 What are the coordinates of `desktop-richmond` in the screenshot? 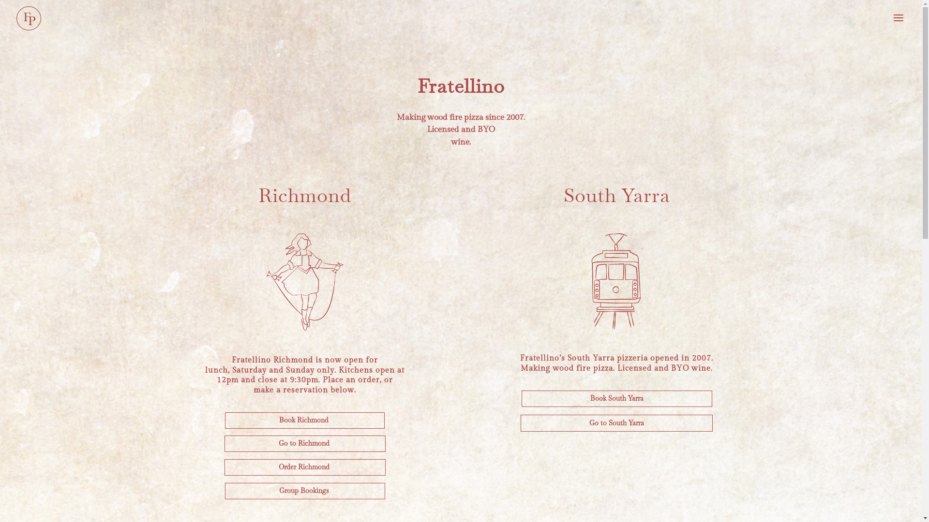 It's located at (305, 282).